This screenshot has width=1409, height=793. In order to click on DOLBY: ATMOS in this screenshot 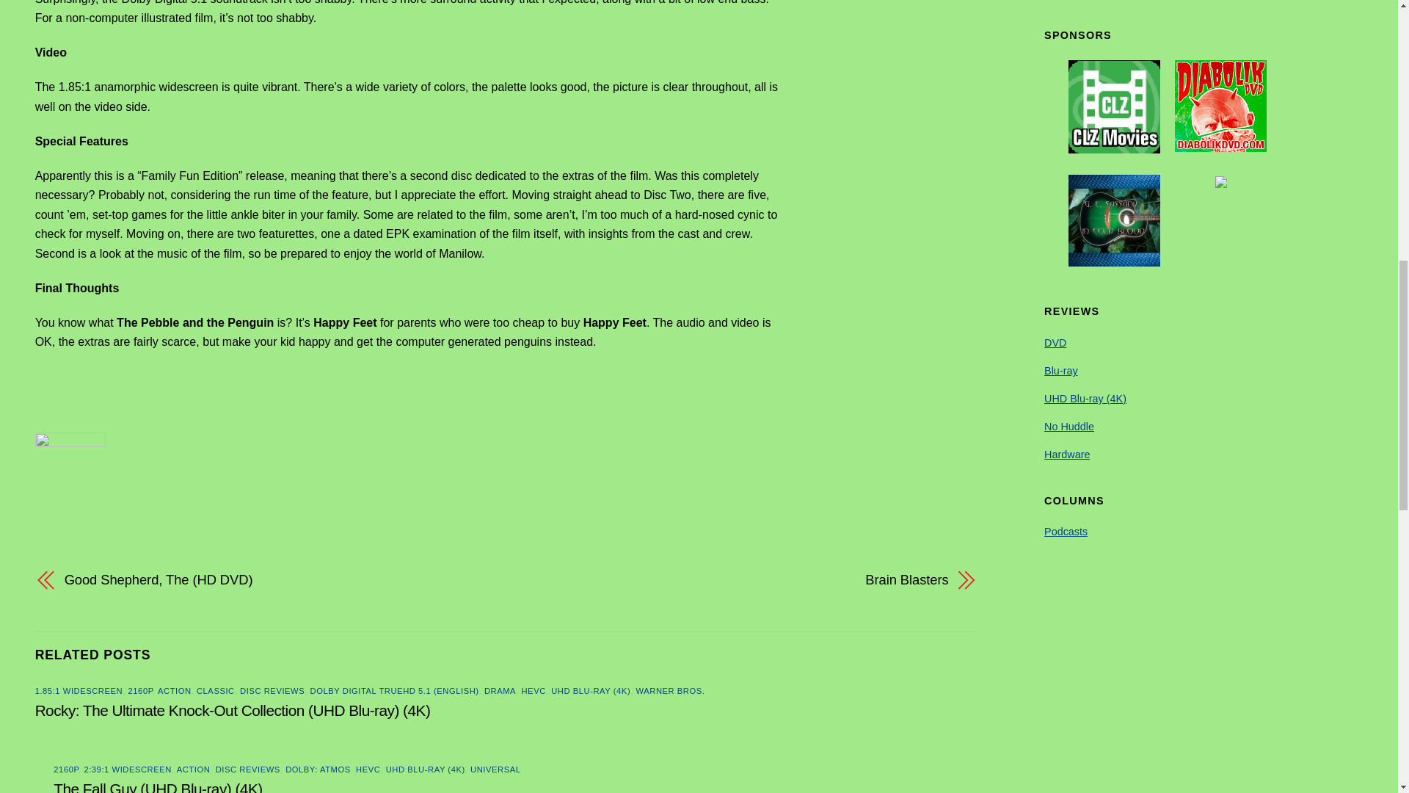, I will do `click(318, 770)`.